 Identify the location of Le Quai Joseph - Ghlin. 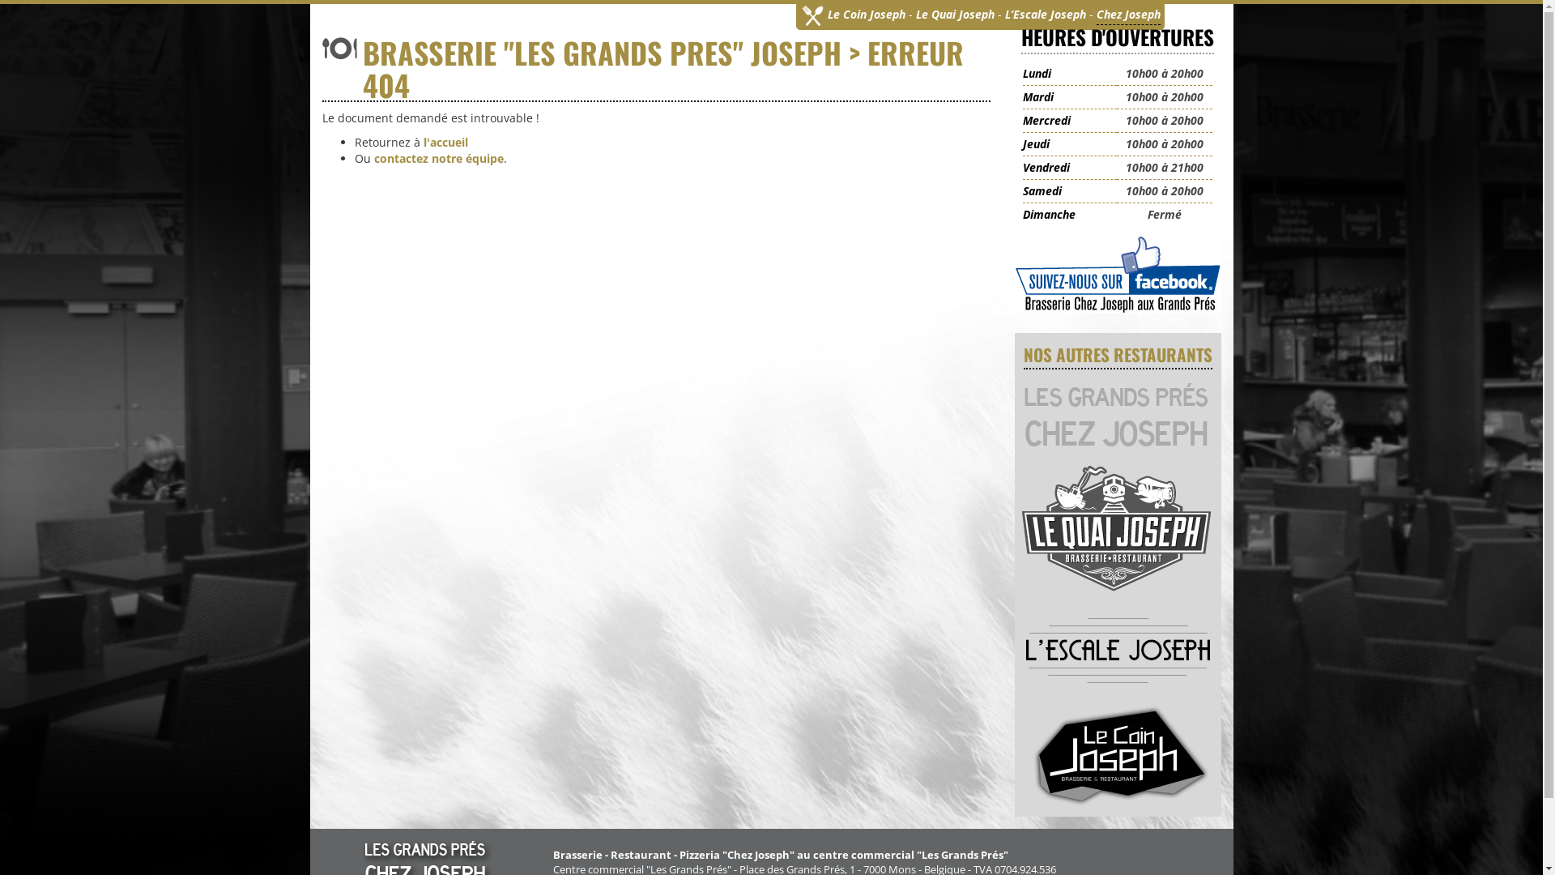
(1118, 527).